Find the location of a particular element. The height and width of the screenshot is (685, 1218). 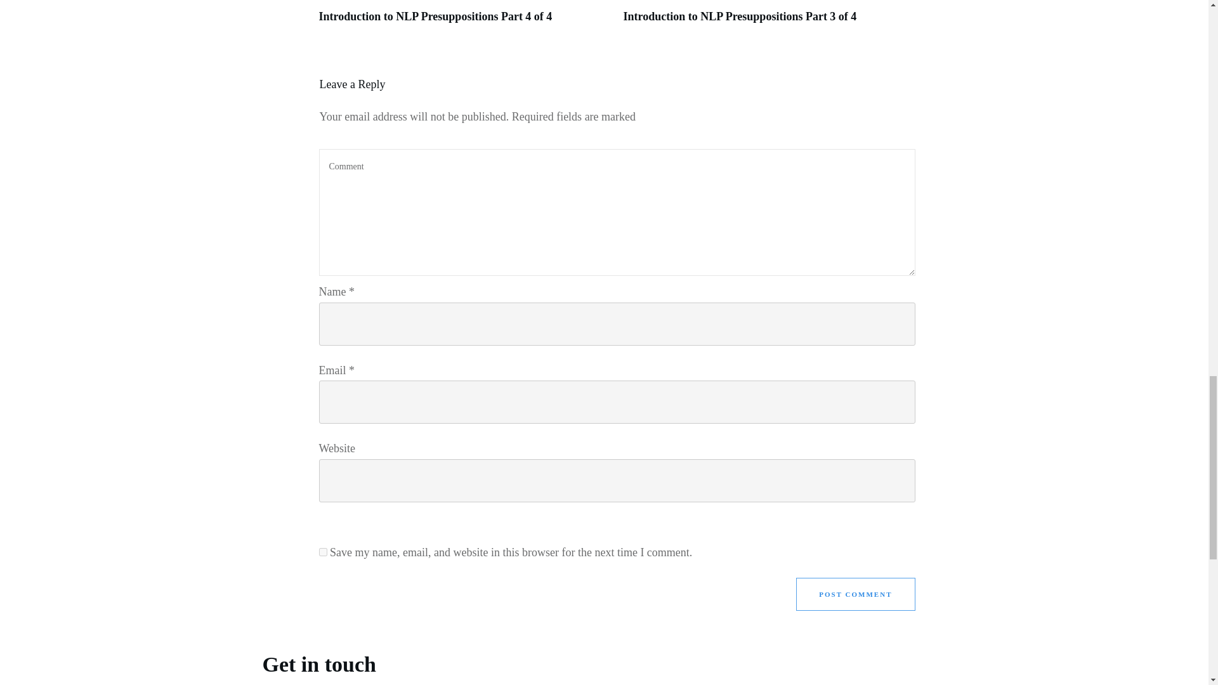

POST COMMENT is located at coordinates (855, 594).